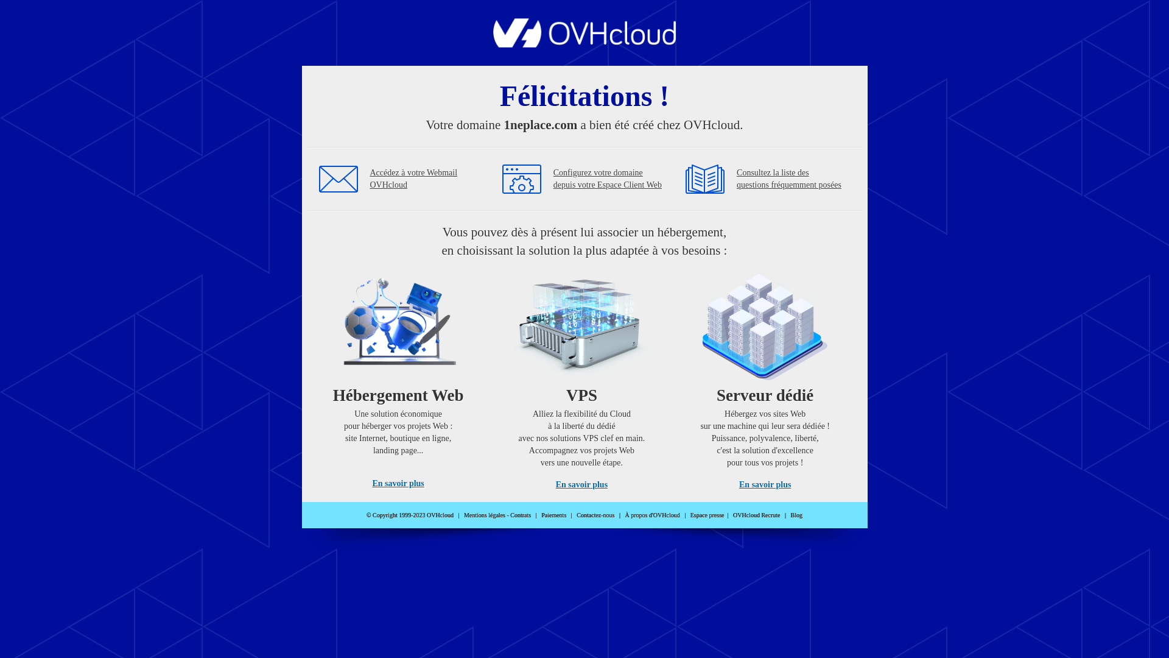 The image size is (1169, 658). What do you see at coordinates (582, 485) in the screenshot?
I see `En savoir plus` at bounding box center [582, 485].